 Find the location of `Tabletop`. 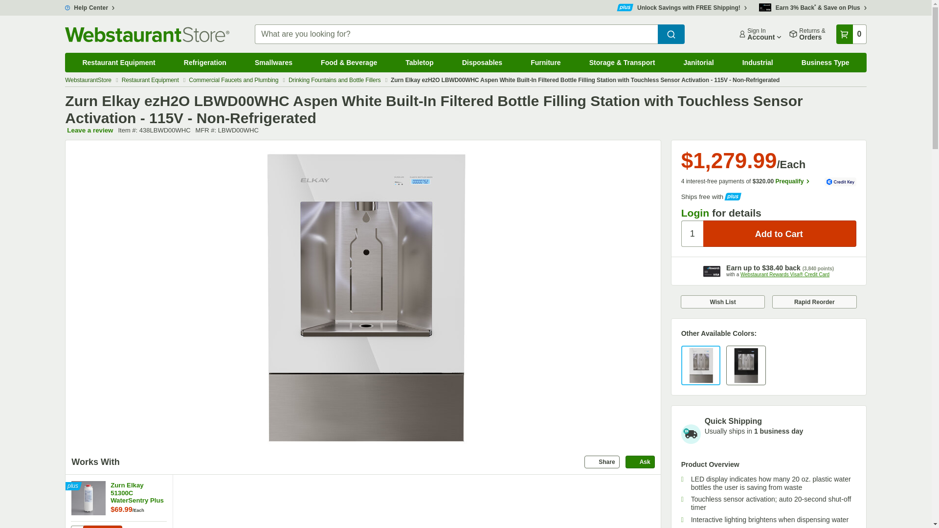

Tabletop is located at coordinates (420, 63).